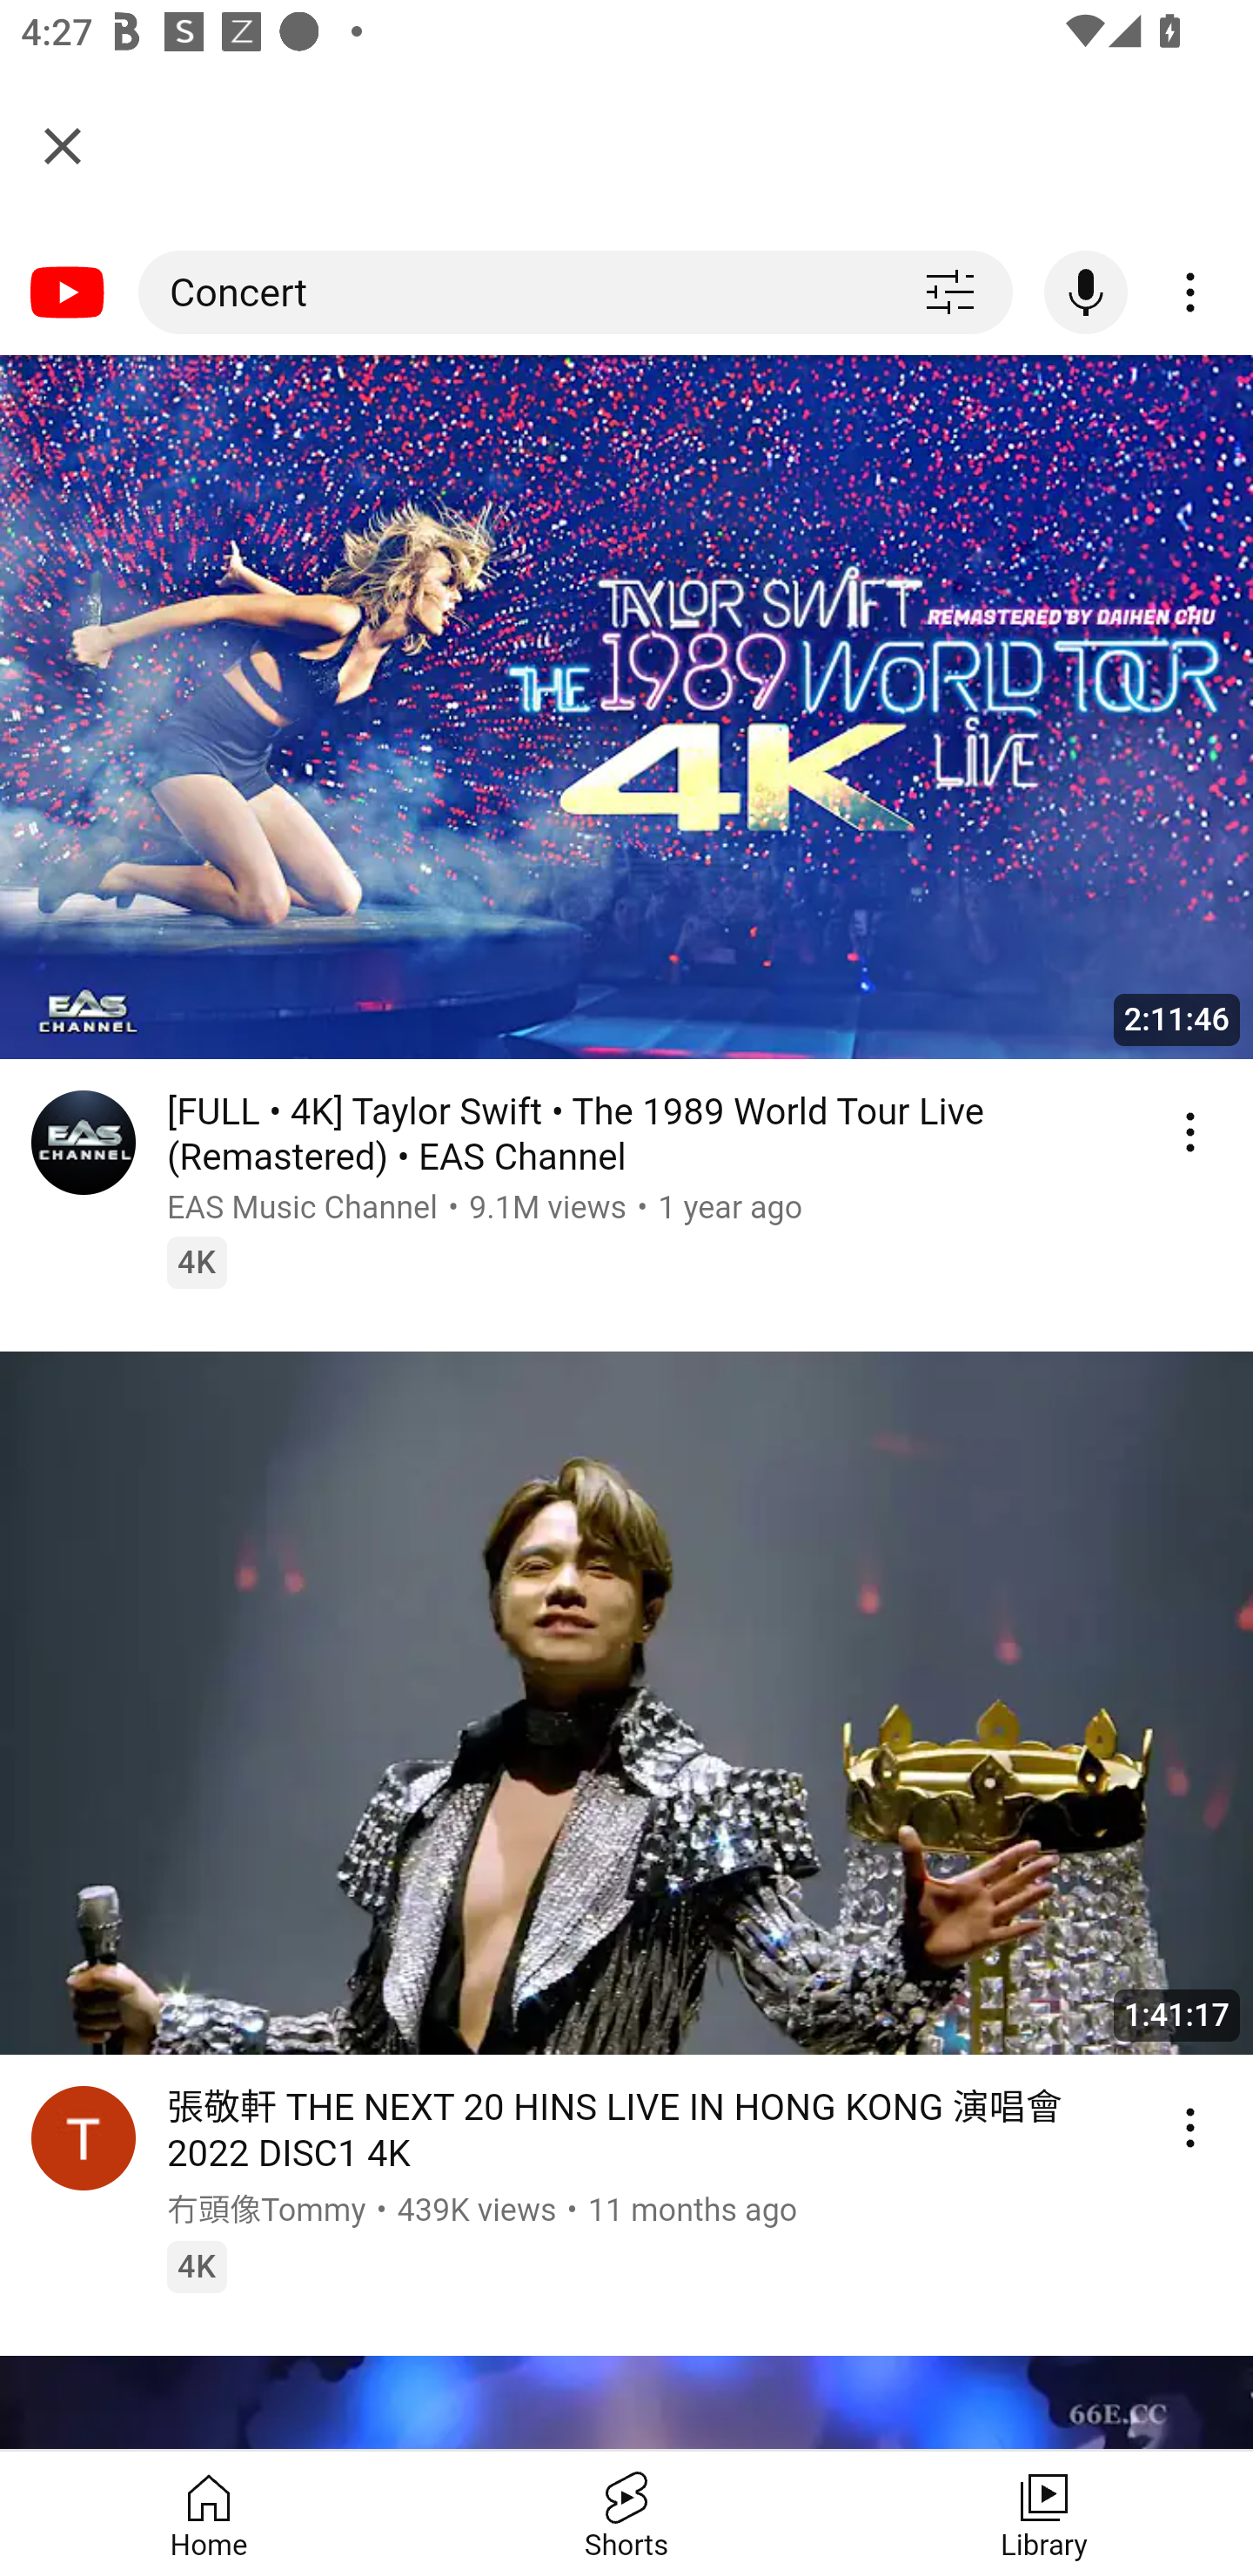  I want to click on YouTube, so click(69, 292).